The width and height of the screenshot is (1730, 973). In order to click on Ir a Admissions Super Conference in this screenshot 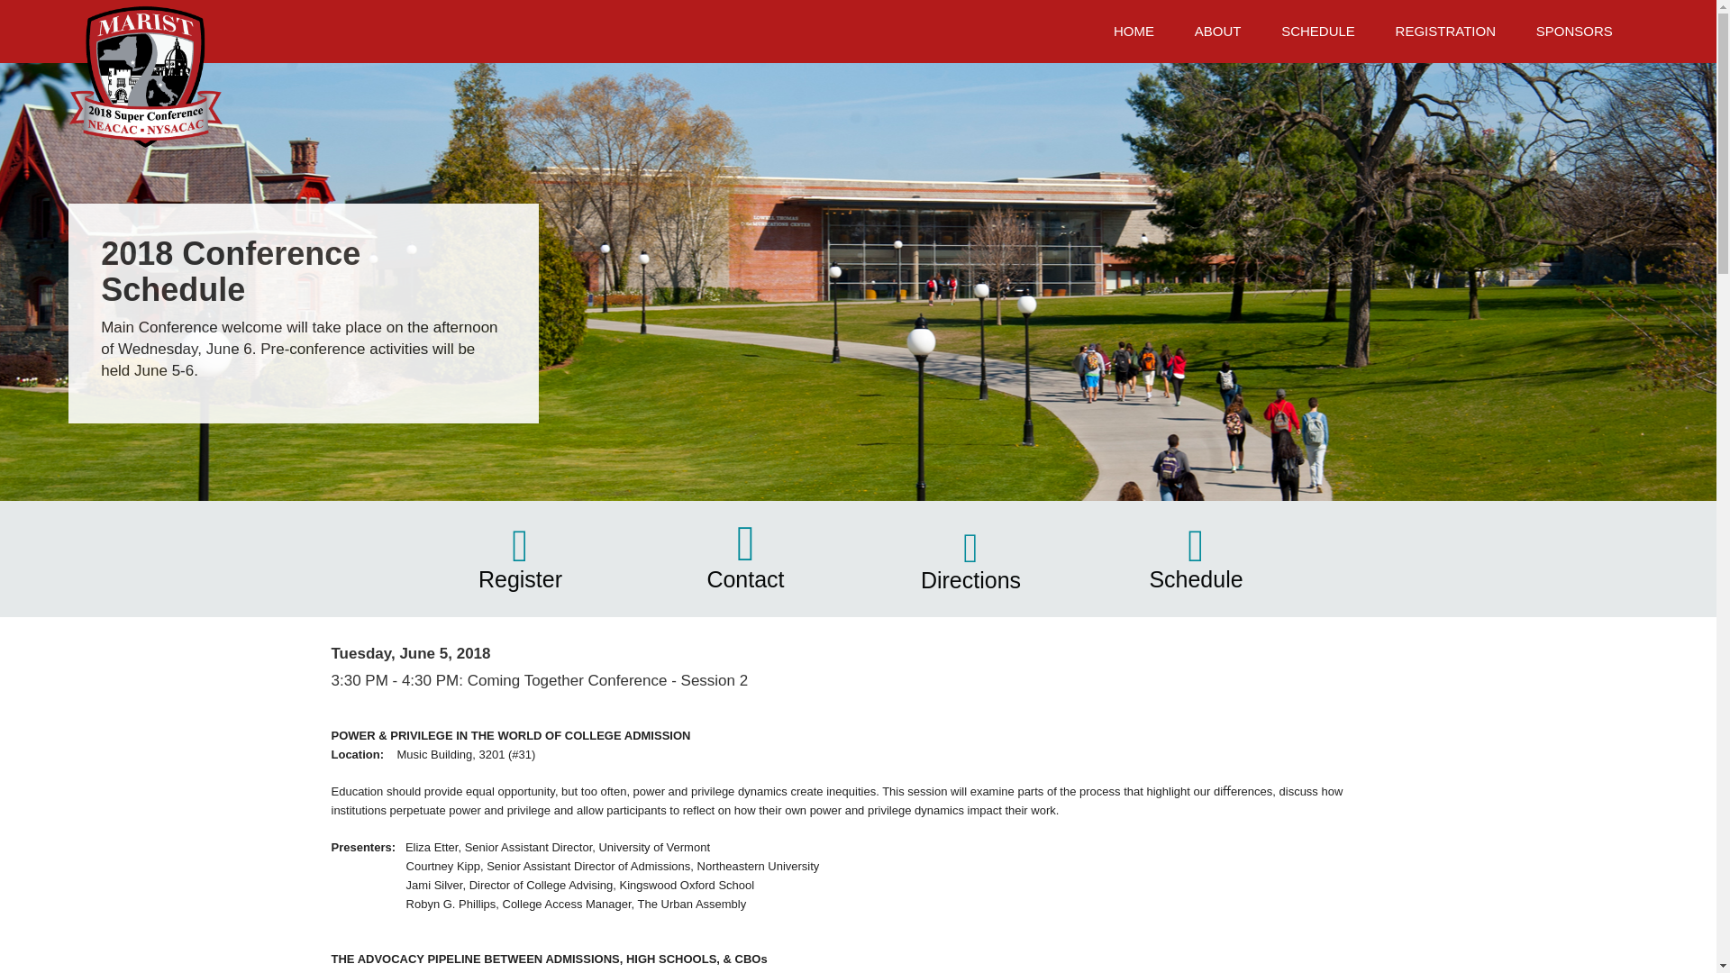, I will do `click(146, 77)`.